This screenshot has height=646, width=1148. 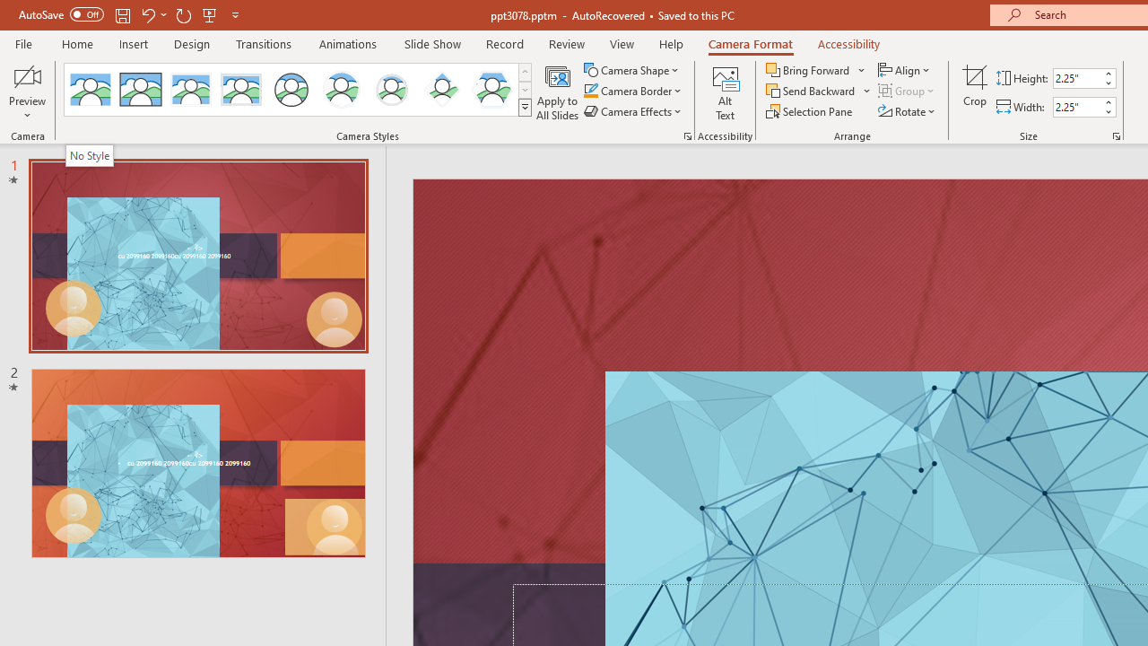 I want to click on Center Shadow Rectangle, so click(x=190, y=90).